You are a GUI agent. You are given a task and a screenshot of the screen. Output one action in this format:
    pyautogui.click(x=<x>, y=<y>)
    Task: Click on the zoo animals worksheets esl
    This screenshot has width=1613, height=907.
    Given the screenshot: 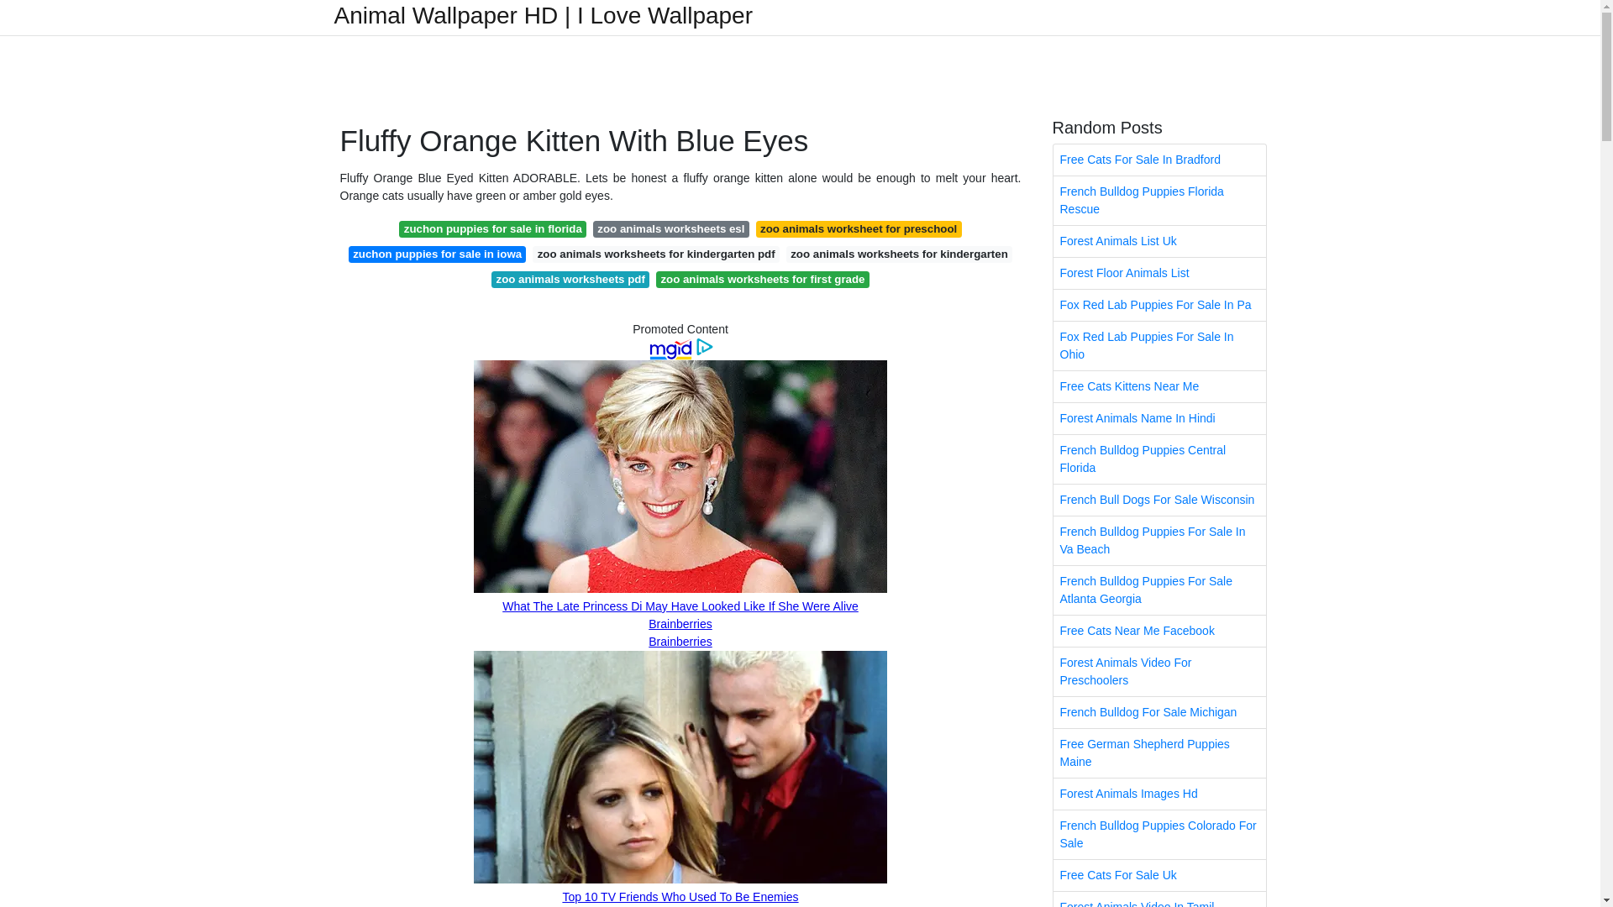 What is the action you would take?
    pyautogui.click(x=671, y=228)
    